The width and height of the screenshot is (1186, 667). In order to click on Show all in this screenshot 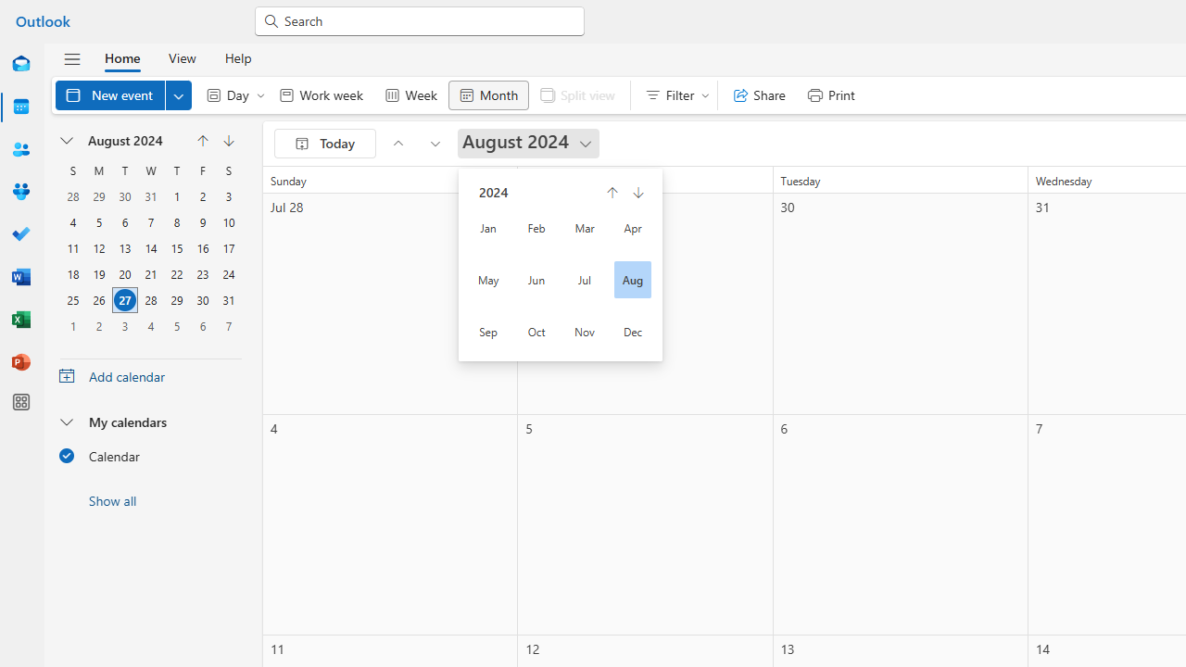, I will do `click(150, 500)`.